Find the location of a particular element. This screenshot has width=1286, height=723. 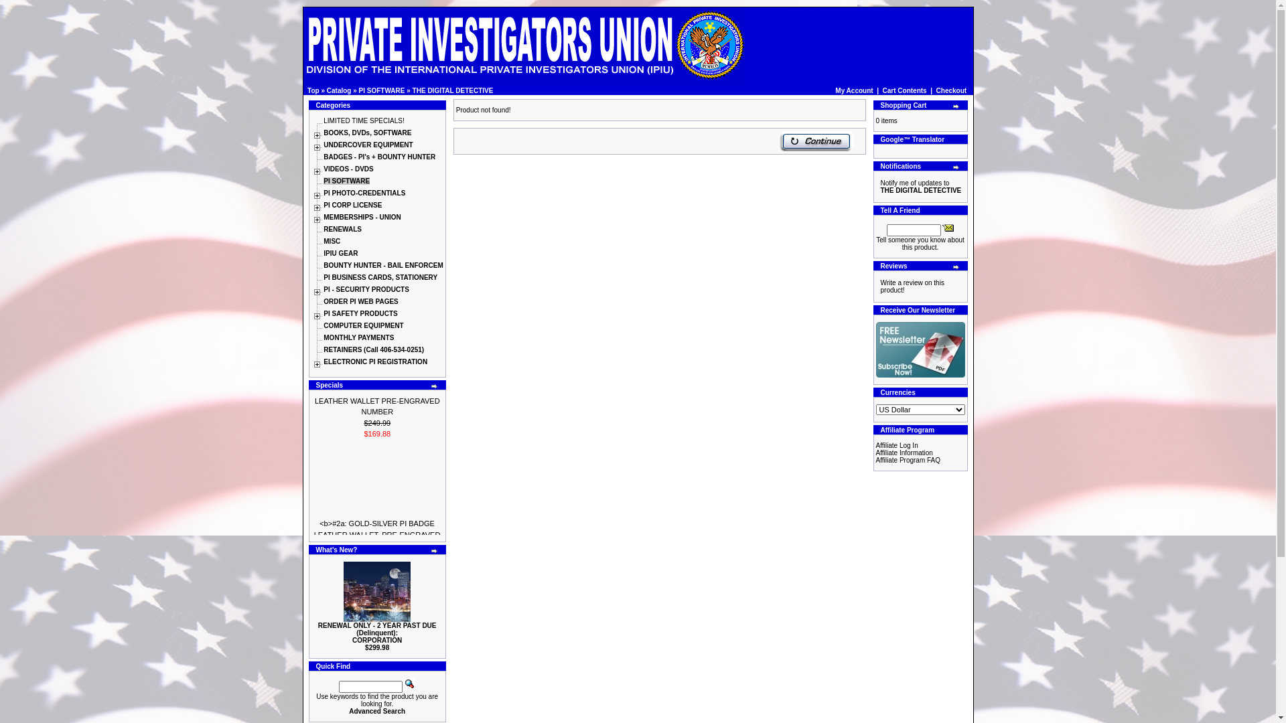

Affiliate Information is located at coordinates (904, 453).